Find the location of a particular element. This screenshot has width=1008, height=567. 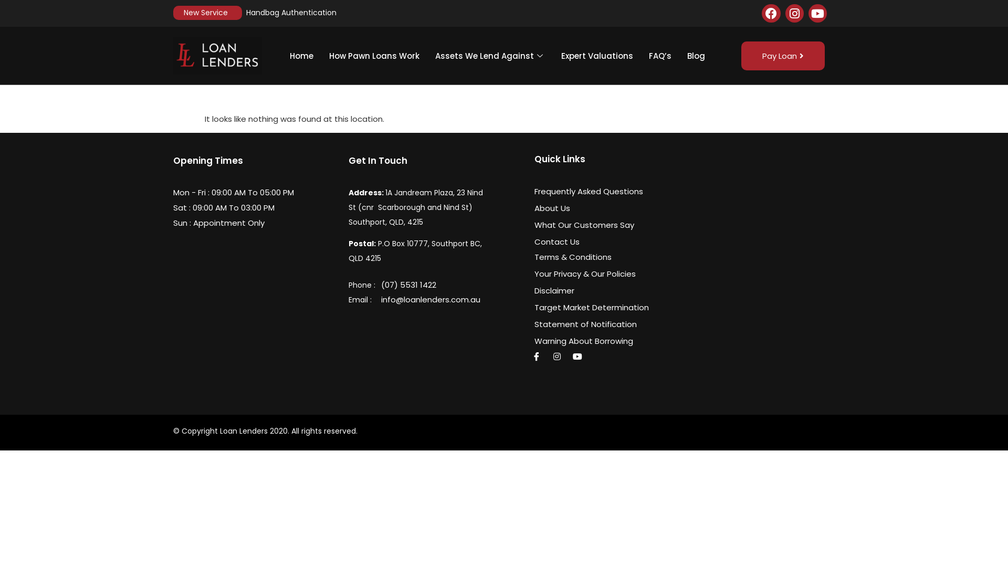

Expert Valuations is located at coordinates (597, 56).